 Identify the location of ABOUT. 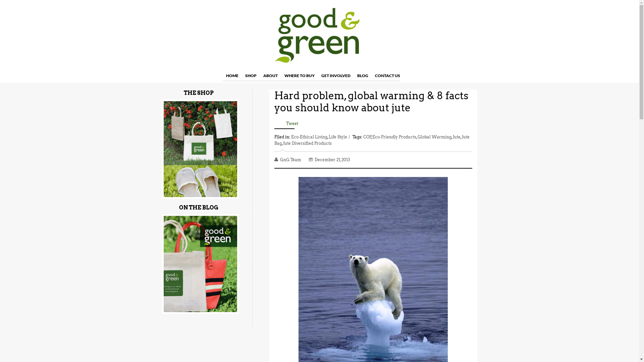
(270, 76).